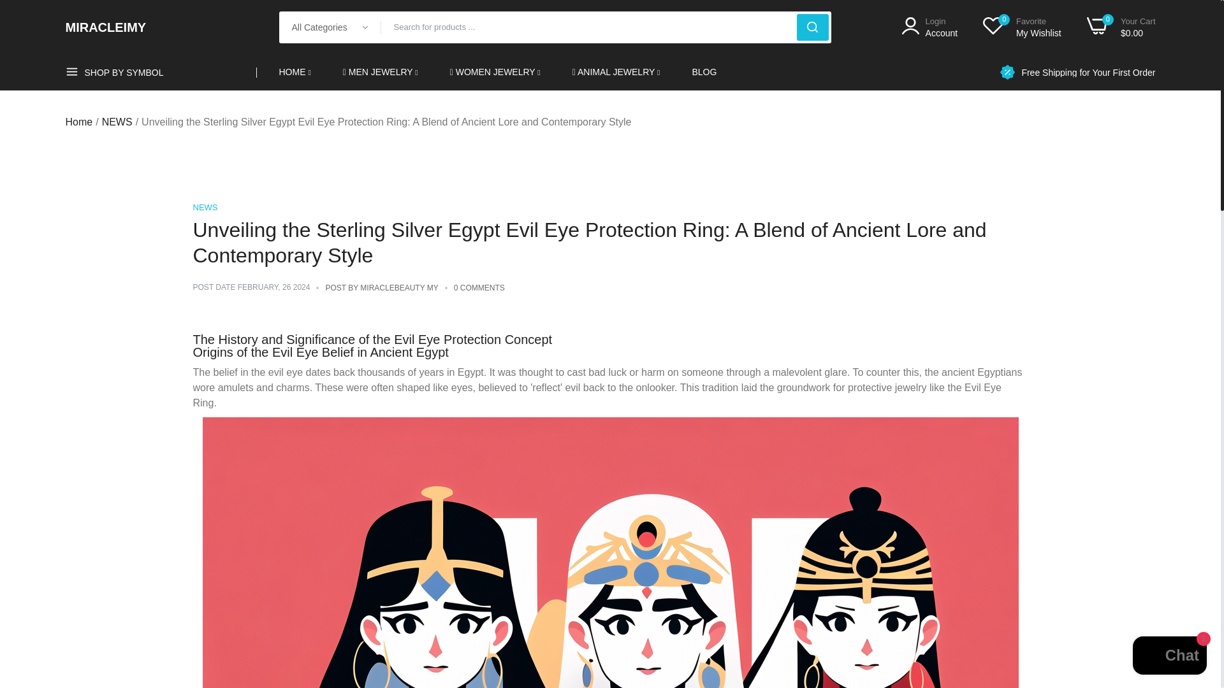 The height and width of the screenshot is (688, 1224). I want to click on Earrings, so click(516, 178).